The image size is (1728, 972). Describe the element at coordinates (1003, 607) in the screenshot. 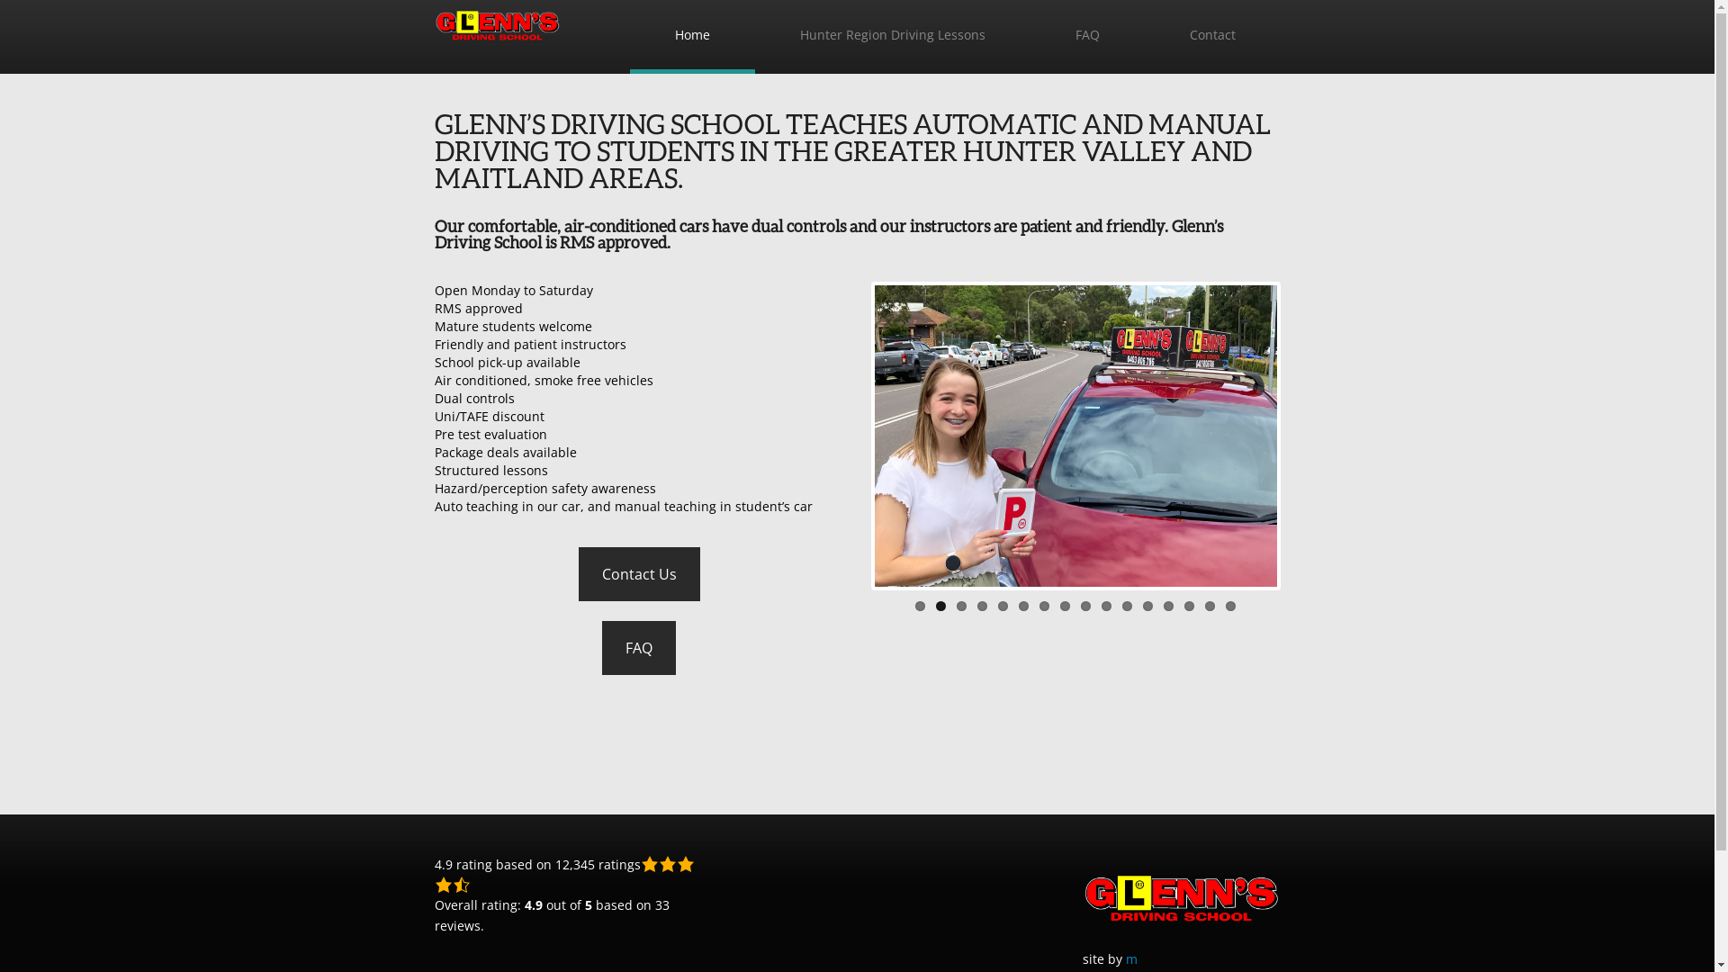

I see `5` at that location.